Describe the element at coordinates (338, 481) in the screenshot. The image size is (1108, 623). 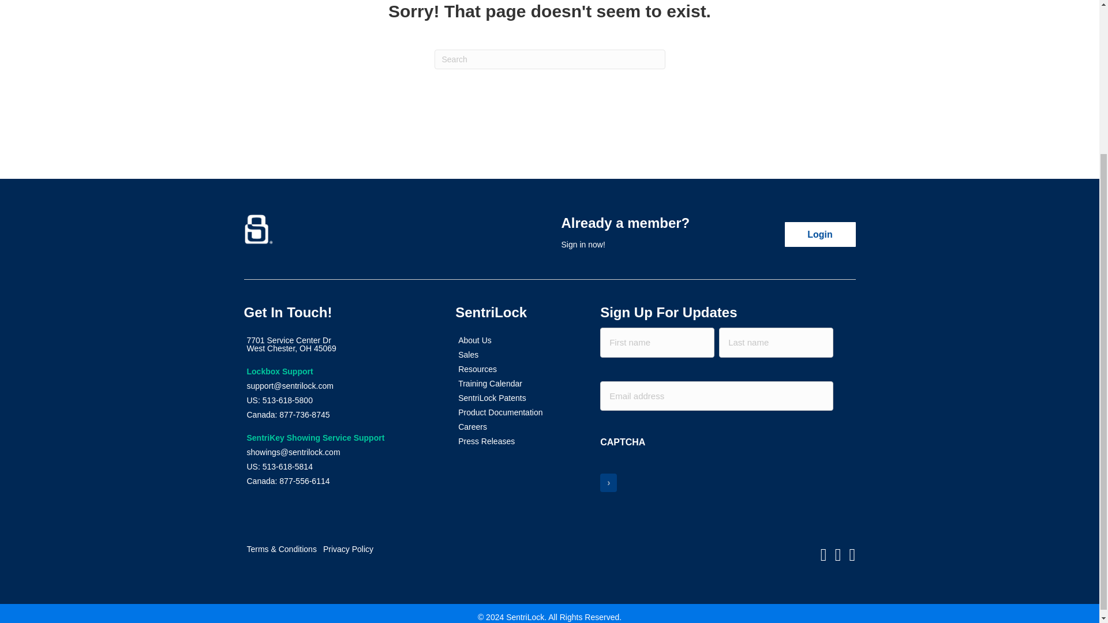
I see `Canada: 877-736-8745` at that location.